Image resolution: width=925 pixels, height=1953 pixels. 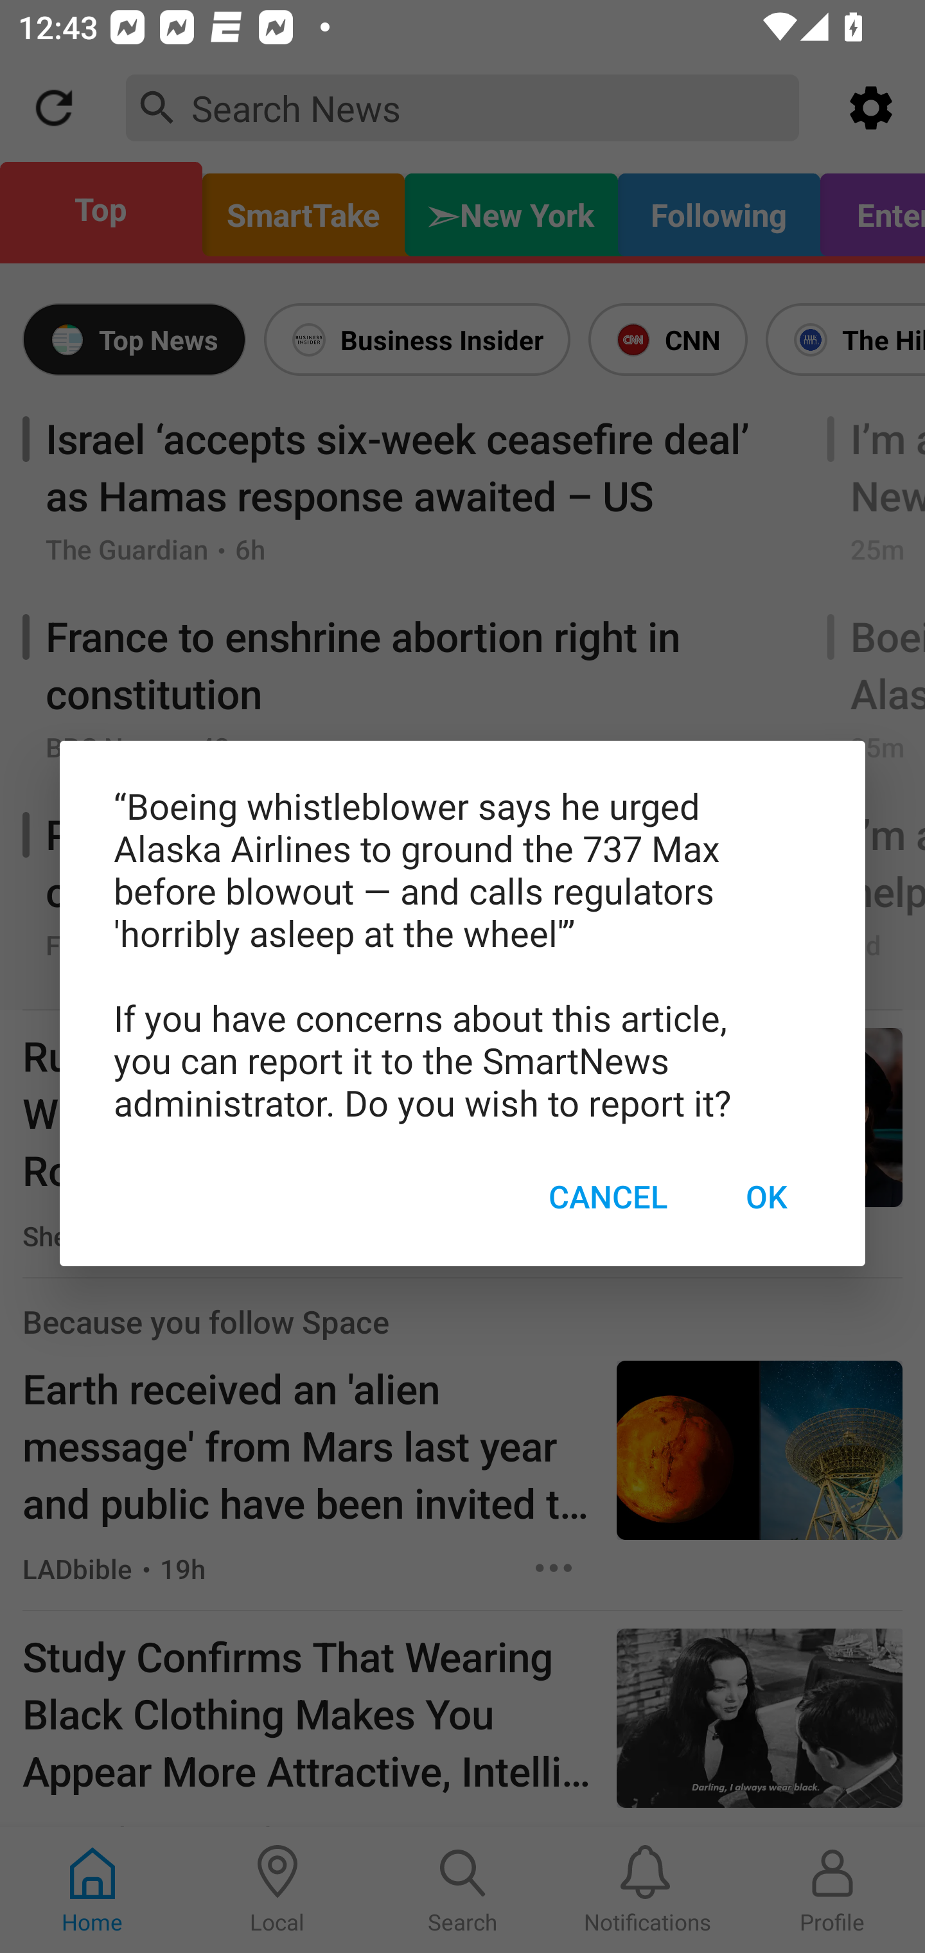 What do you see at coordinates (608, 1197) in the screenshot?
I see `CANCEL` at bounding box center [608, 1197].